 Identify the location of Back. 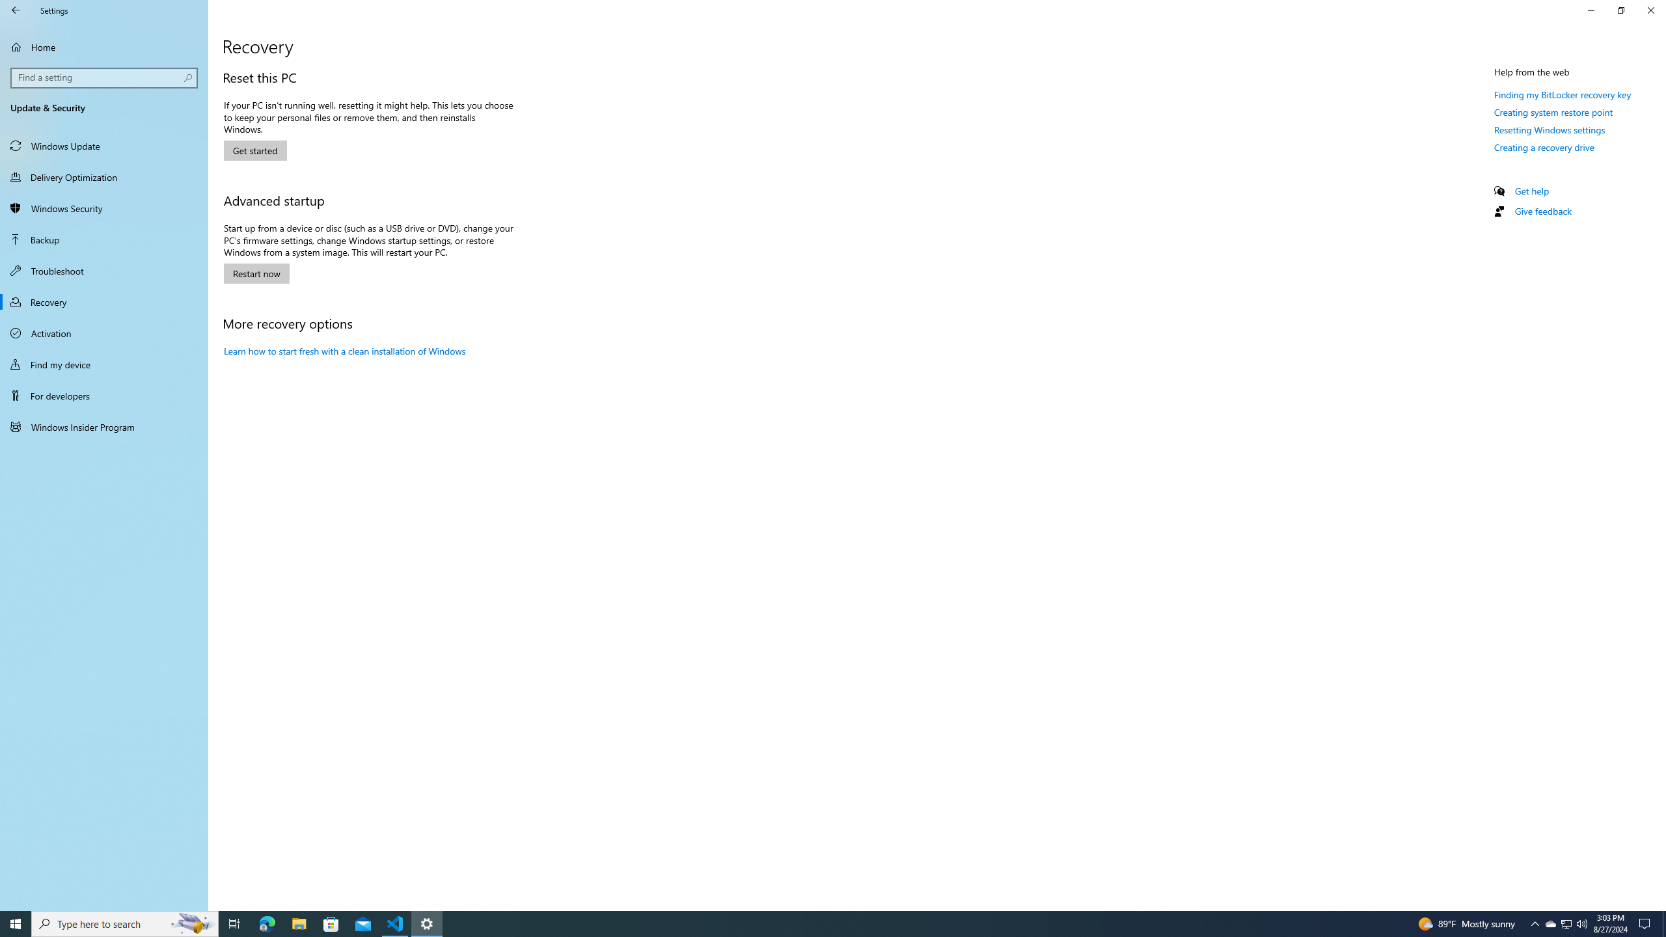
(16, 10).